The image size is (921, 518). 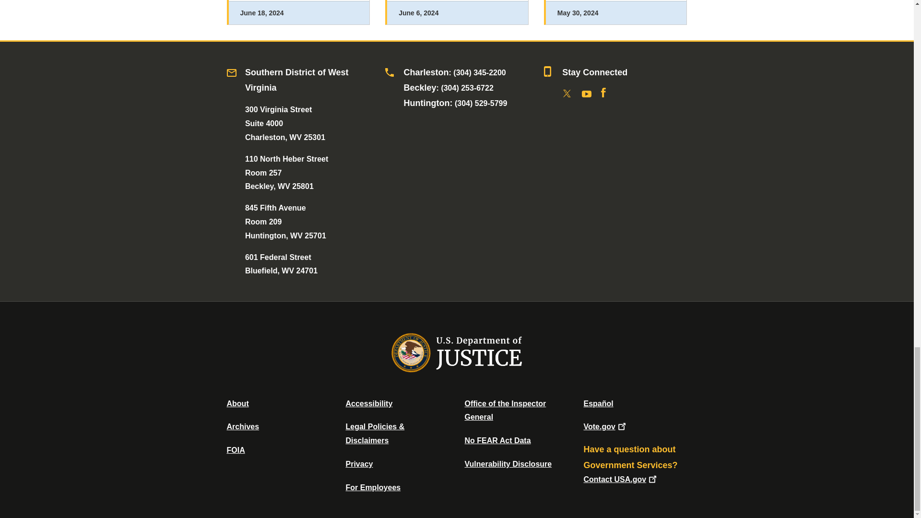 I want to click on About DOJ, so click(x=237, y=403).